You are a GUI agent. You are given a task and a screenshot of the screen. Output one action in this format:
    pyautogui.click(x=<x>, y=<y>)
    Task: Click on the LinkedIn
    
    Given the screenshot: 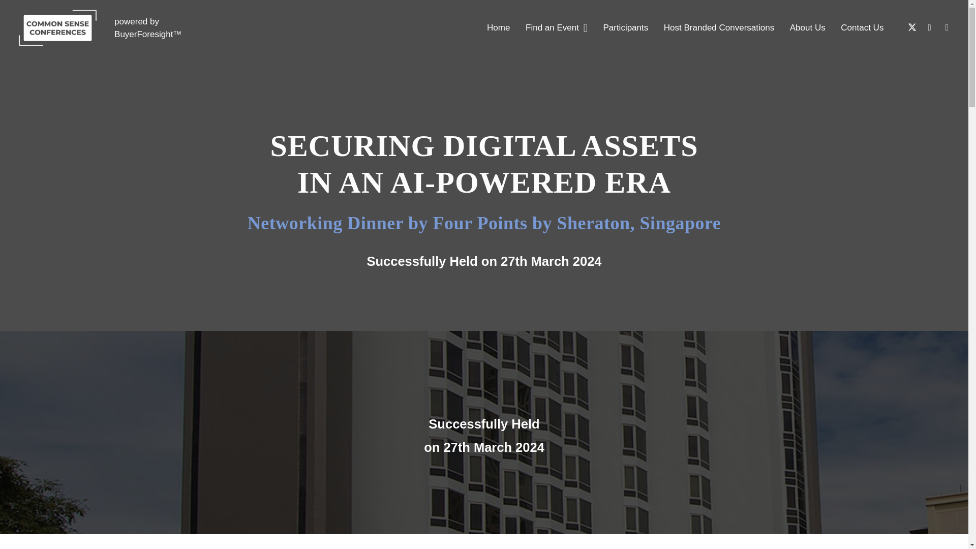 What is the action you would take?
    pyautogui.click(x=929, y=27)
    